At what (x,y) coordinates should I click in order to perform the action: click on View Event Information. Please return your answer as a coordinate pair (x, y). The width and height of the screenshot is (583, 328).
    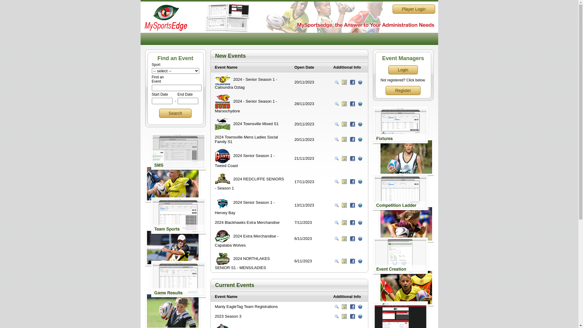
    Looking at the image, I should click on (336, 205).